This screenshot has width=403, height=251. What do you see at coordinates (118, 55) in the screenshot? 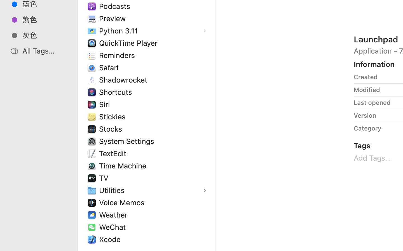
I see `Reminders` at bounding box center [118, 55].